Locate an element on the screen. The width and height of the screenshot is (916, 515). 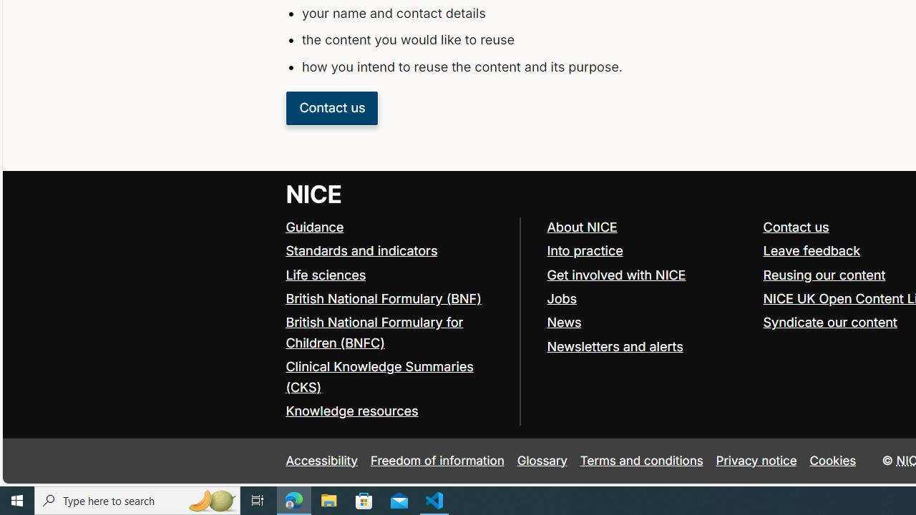
Guidance is located at coordinates (396, 227).